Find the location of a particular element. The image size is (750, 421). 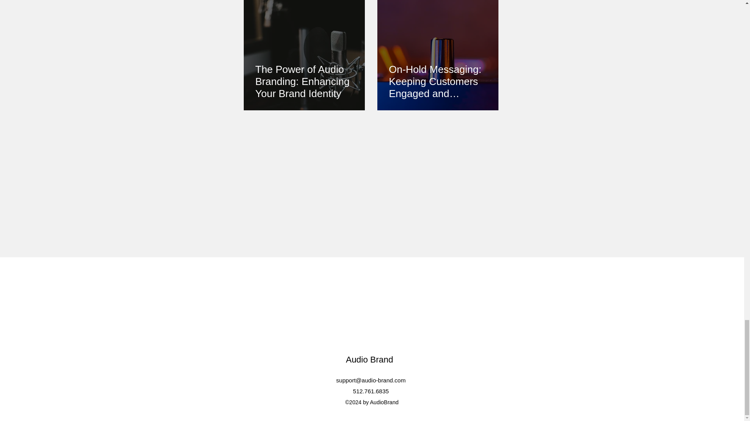

On-Hold Messaging: Keeping Customers Engaged and Informed is located at coordinates (438, 81).